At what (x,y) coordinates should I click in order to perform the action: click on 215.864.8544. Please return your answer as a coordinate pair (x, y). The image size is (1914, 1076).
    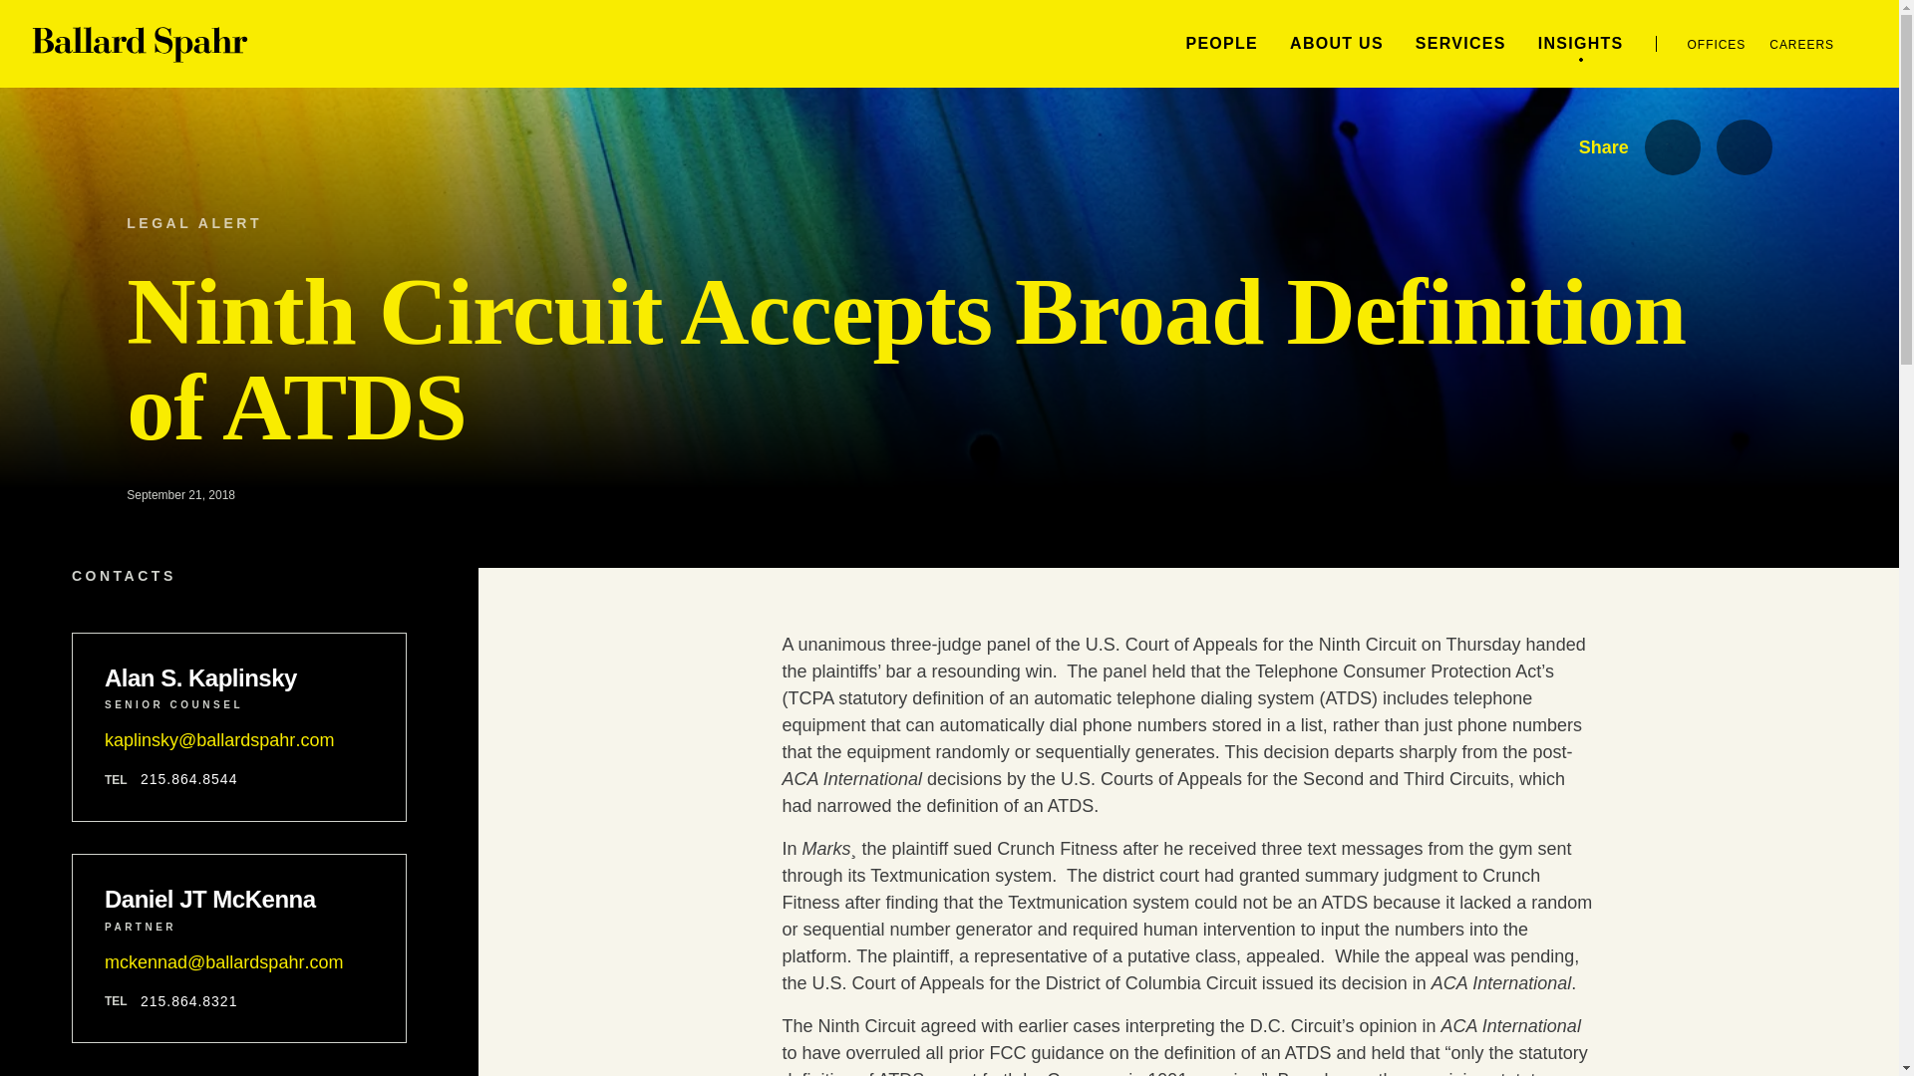
    Looking at the image, I should click on (188, 779).